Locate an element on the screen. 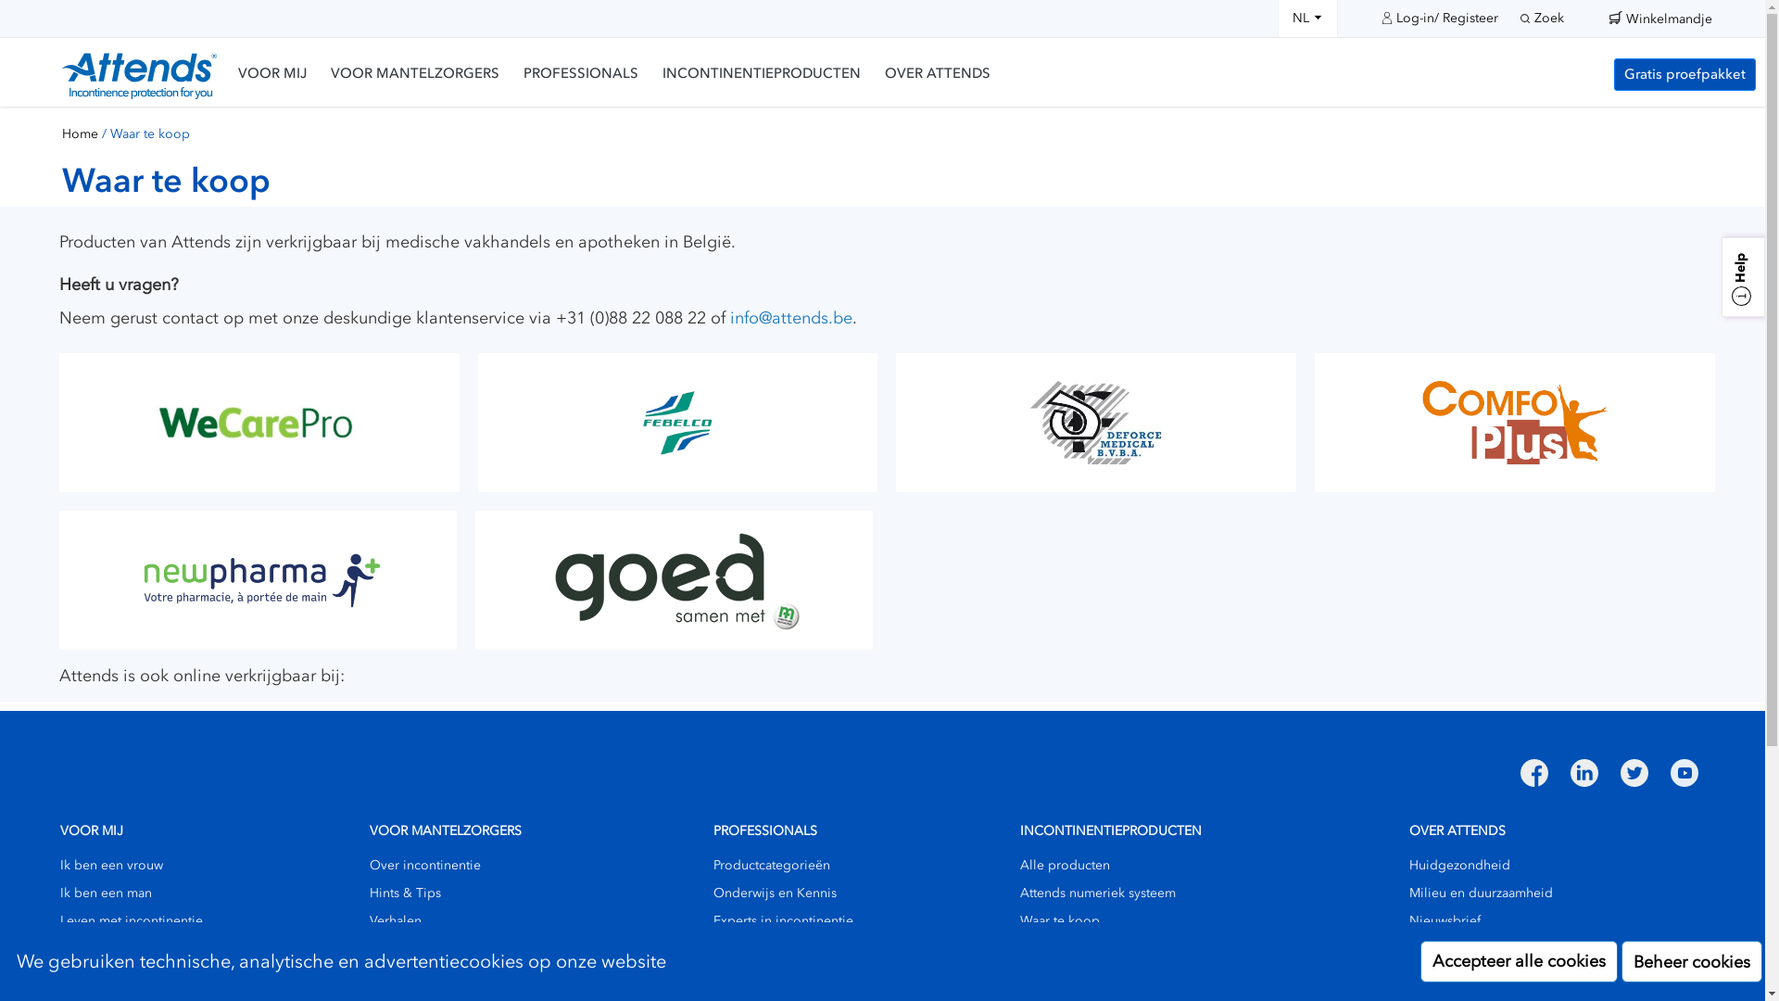 Image resolution: width=1779 pixels, height=1001 pixels. Vind het juiste product is located at coordinates (1088, 977).